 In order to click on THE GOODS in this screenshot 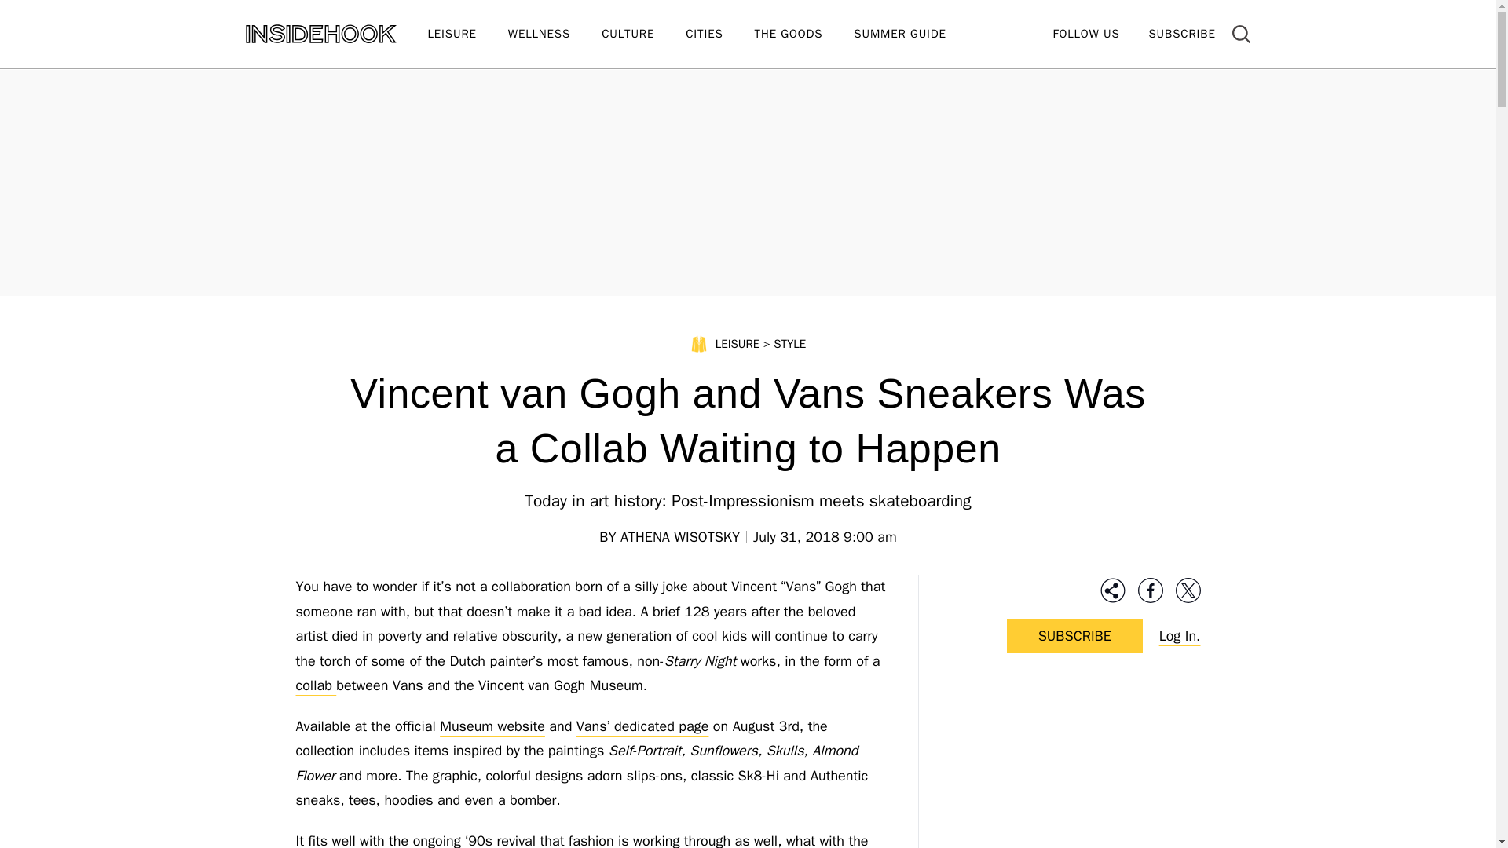, I will do `click(804, 35)`.